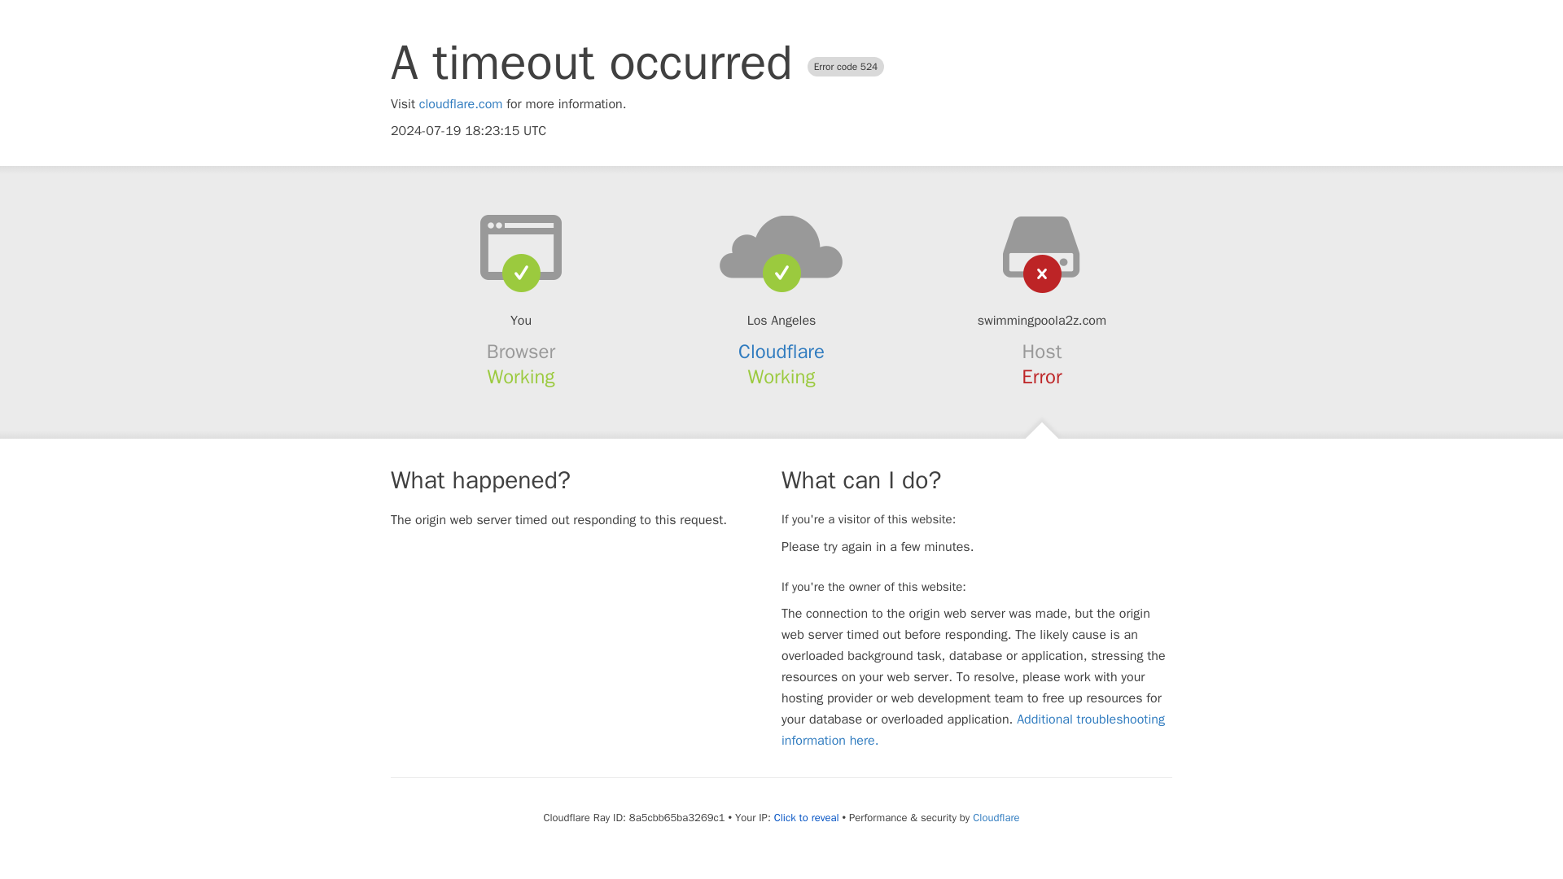 This screenshot has width=1563, height=879. I want to click on Cloudflare, so click(781, 352).